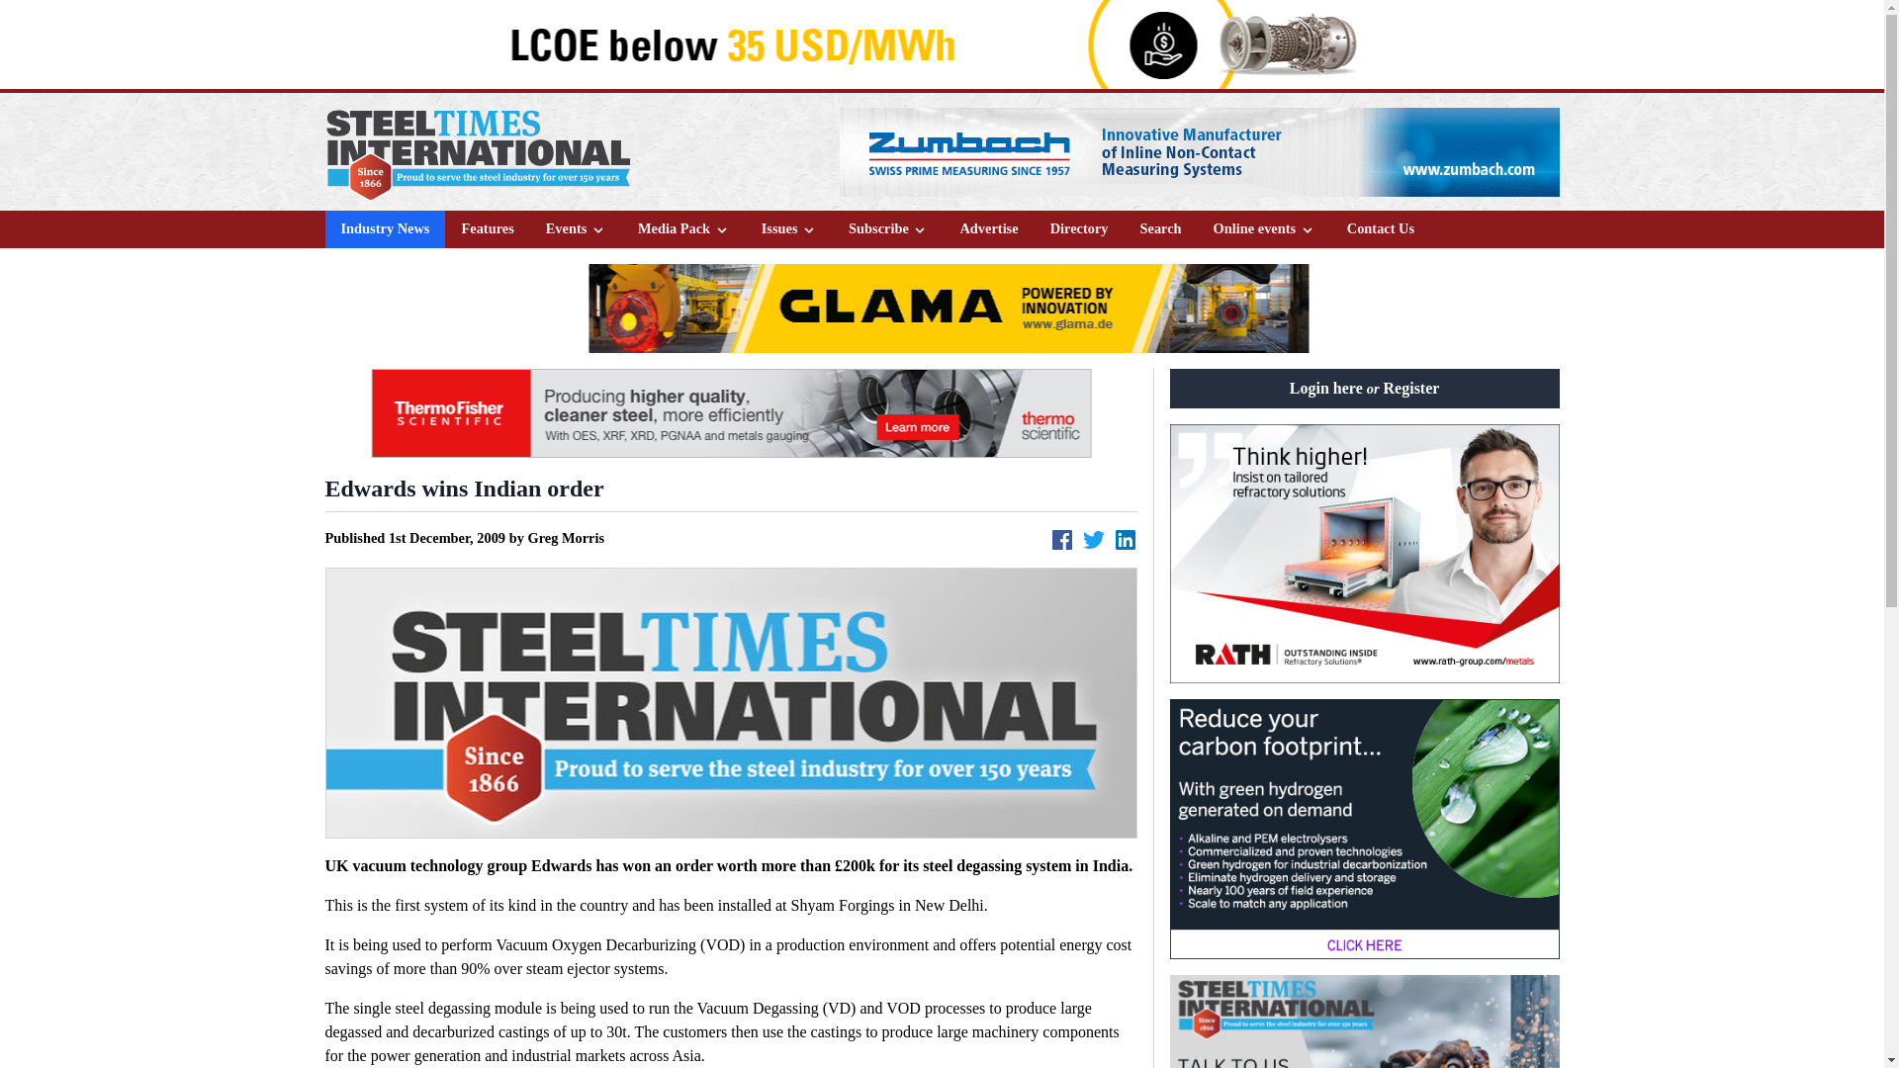  I want to click on Issues, so click(788, 229).